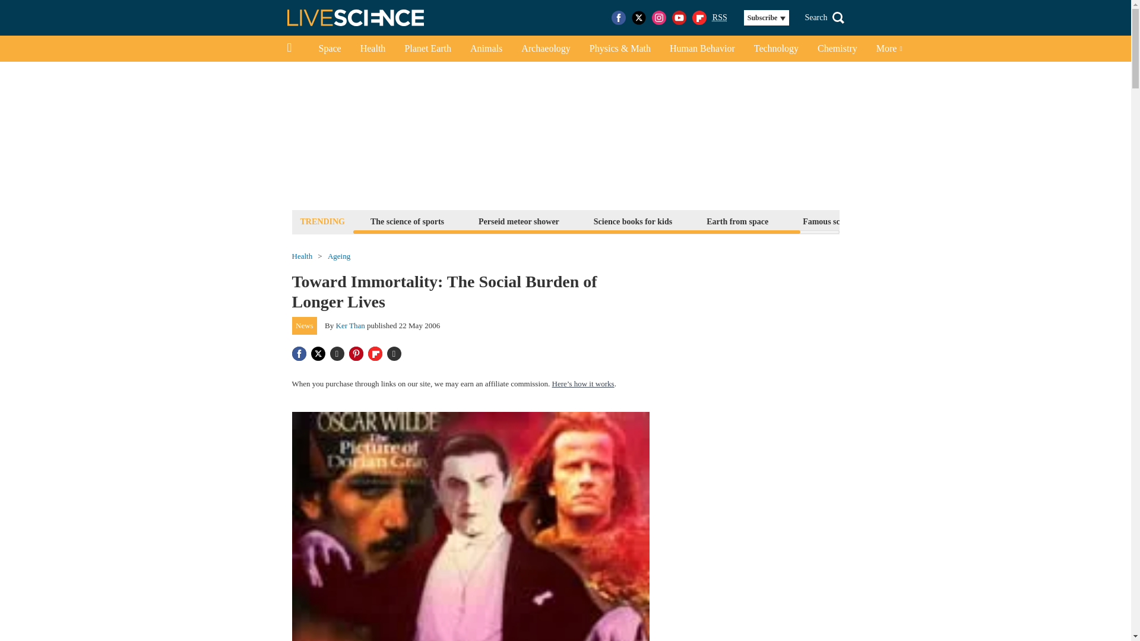 The height and width of the screenshot is (641, 1140). I want to click on Ageing, so click(338, 256).